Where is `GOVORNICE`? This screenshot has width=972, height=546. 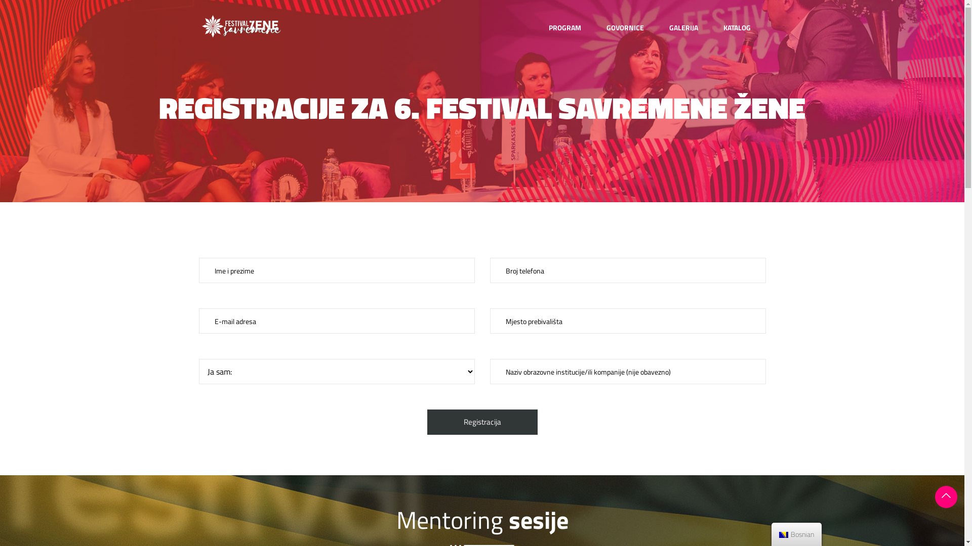 GOVORNICE is located at coordinates (625, 28).